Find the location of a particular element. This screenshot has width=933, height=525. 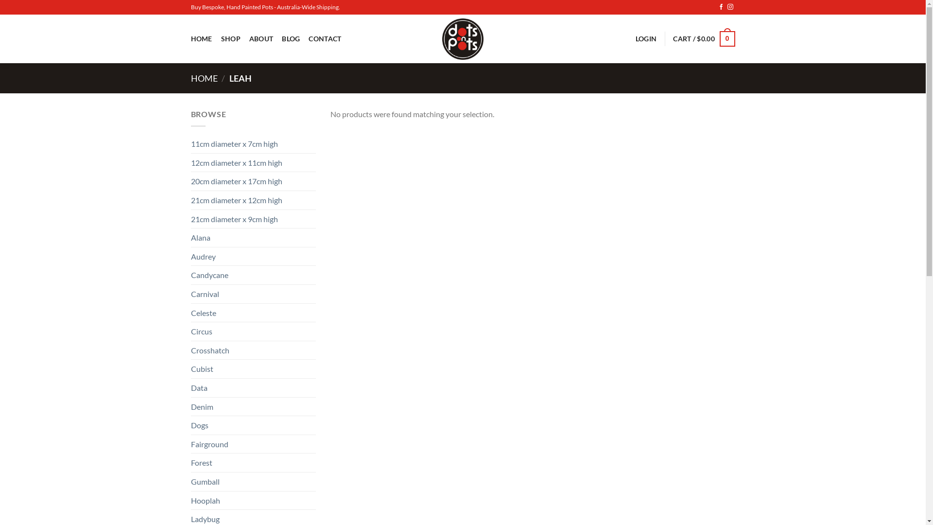

Carnival is located at coordinates (253, 294).